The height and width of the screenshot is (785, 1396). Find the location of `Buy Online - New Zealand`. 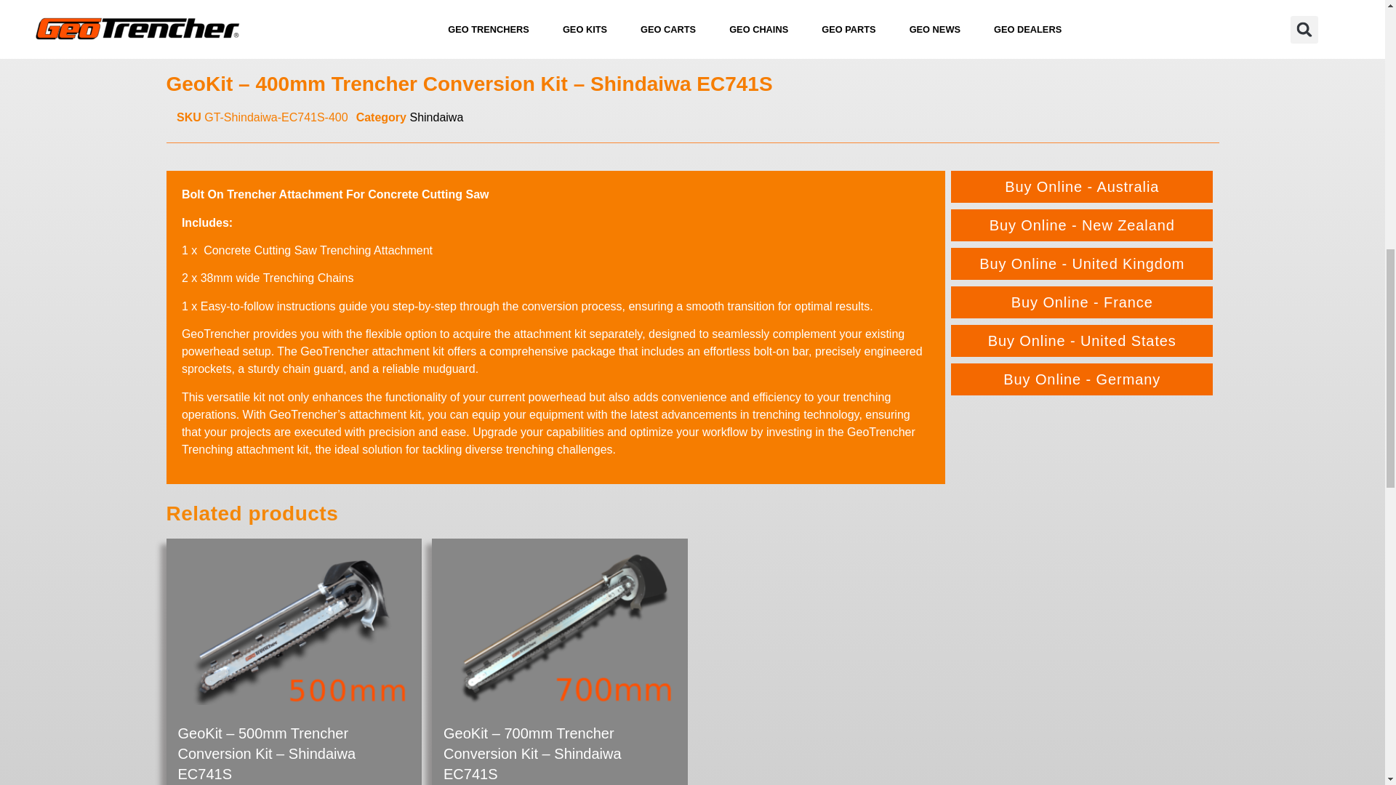

Buy Online - New Zealand is located at coordinates (1082, 225).